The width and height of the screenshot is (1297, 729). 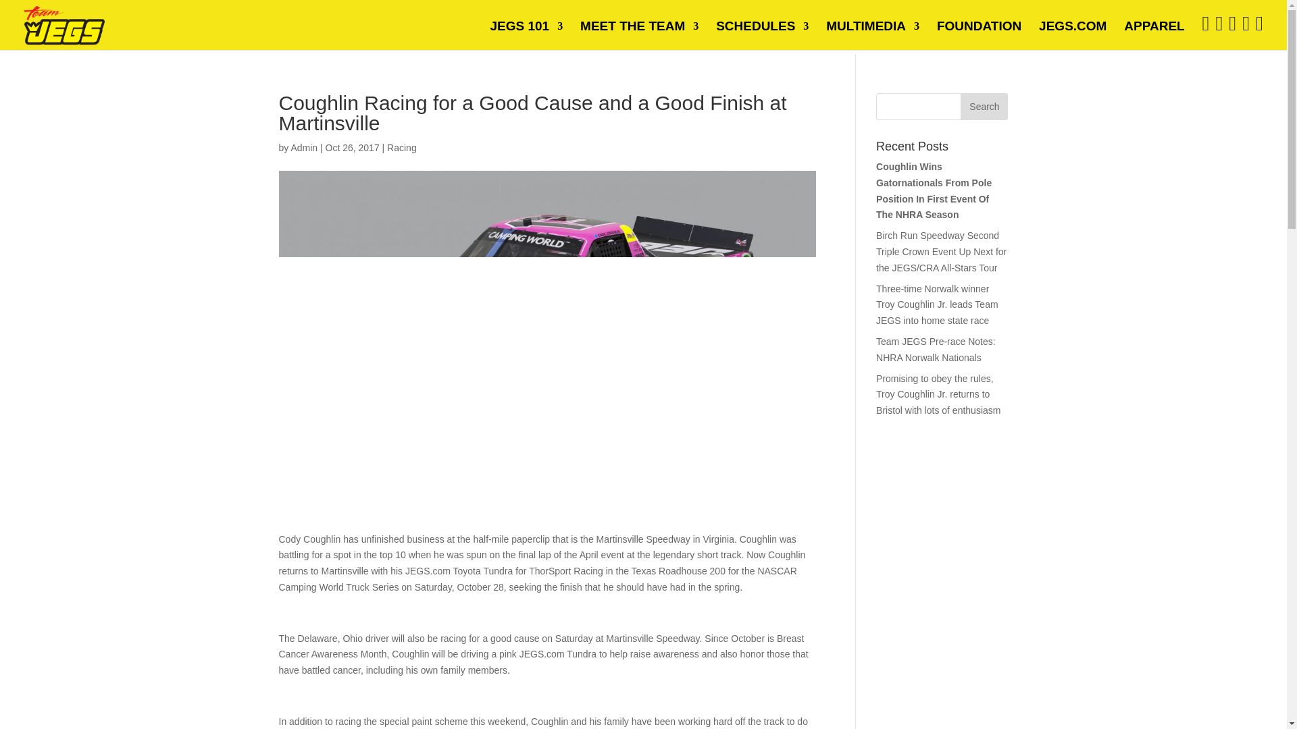 What do you see at coordinates (984, 107) in the screenshot?
I see `Search` at bounding box center [984, 107].